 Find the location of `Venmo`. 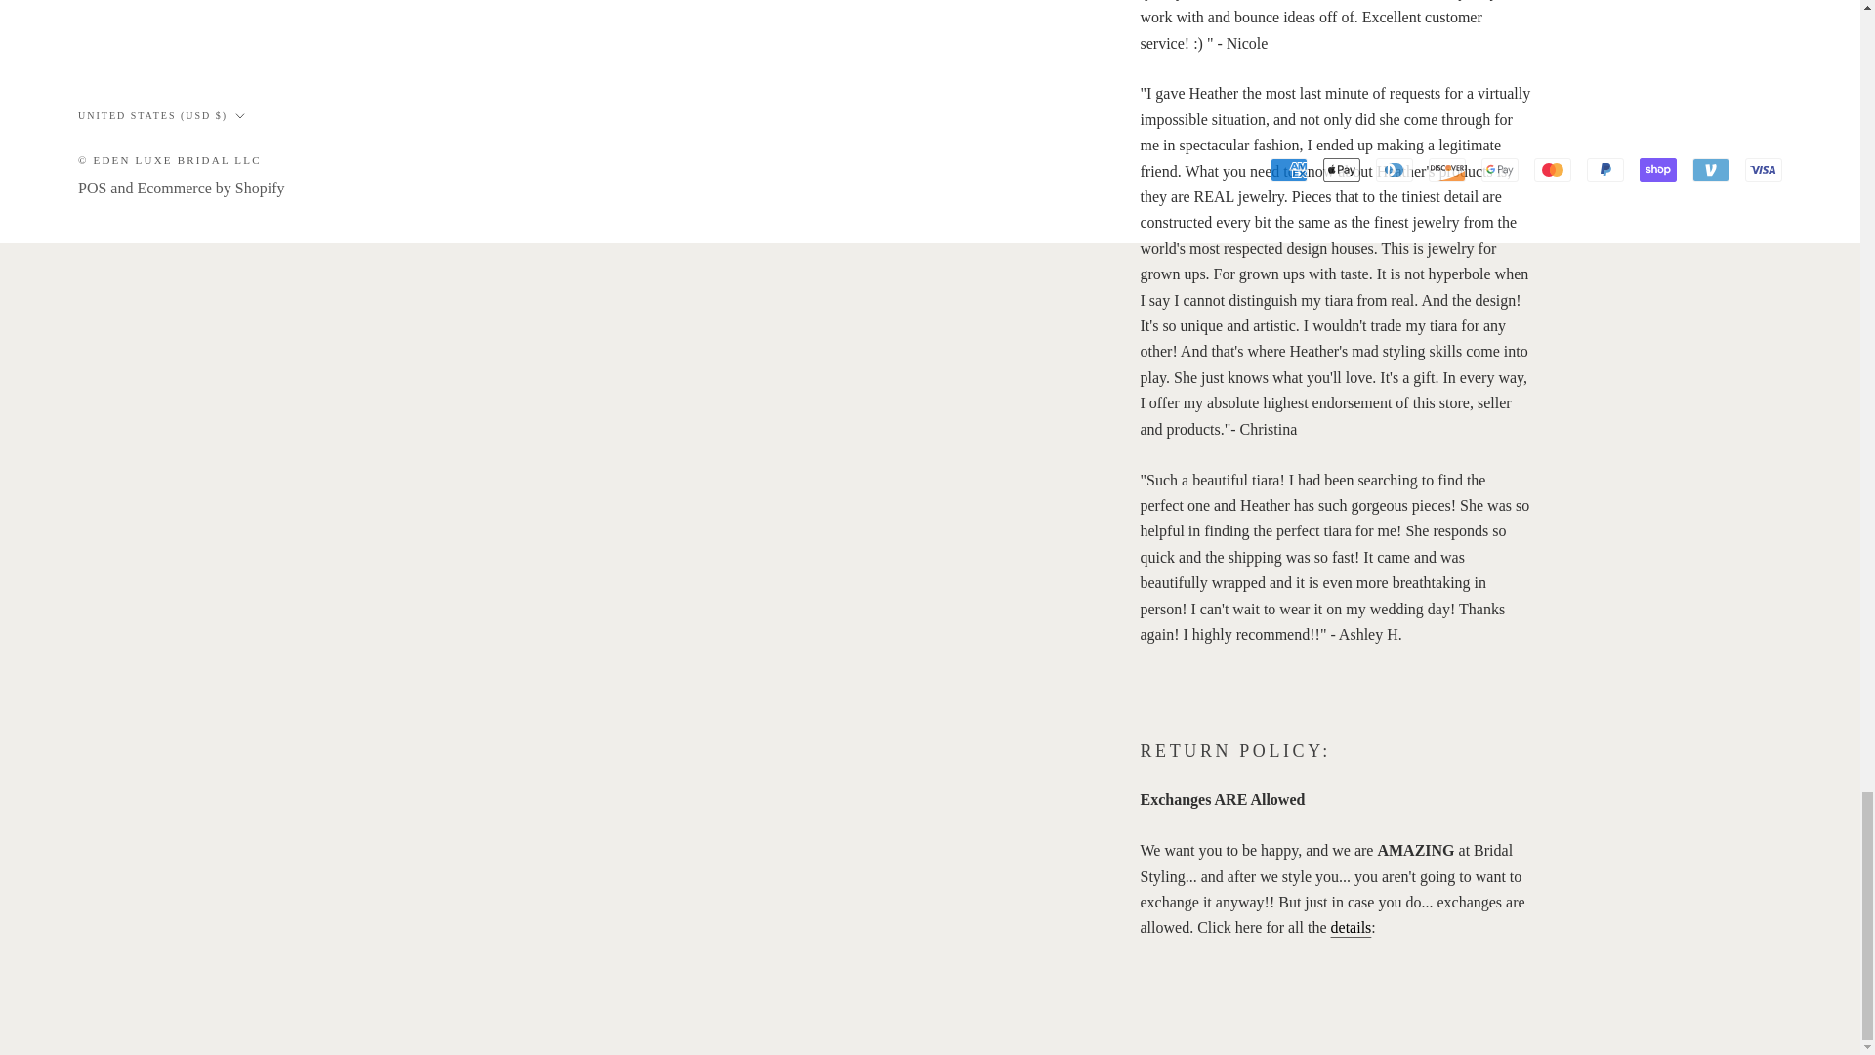

Venmo is located at coordinates (1711, 170).